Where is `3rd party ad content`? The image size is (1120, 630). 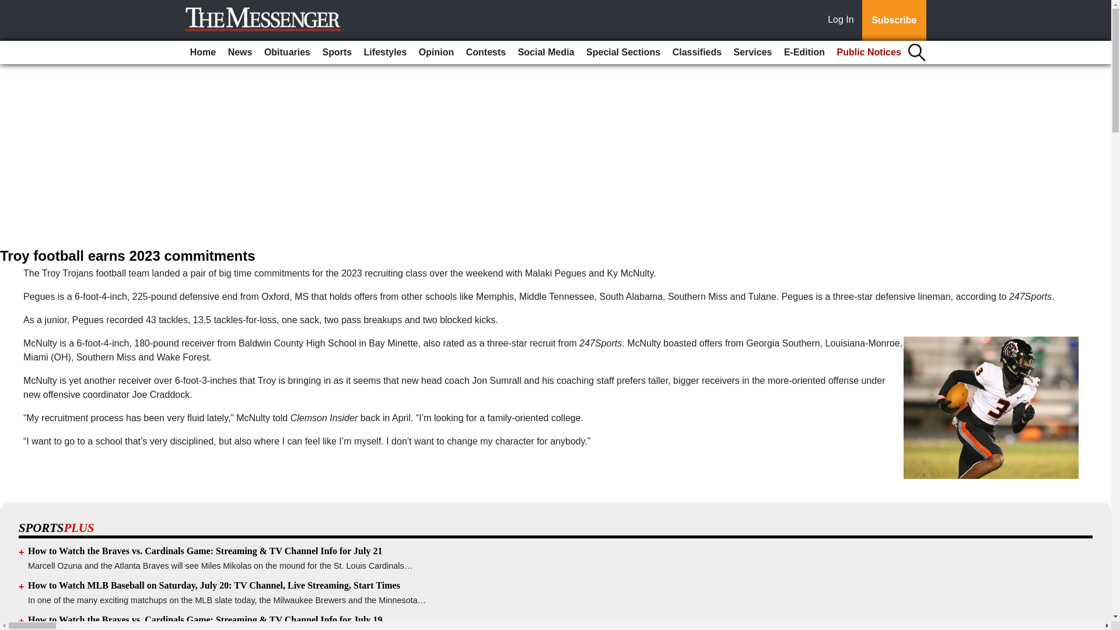
3rd party ad content is located at coordinates (555, 163).